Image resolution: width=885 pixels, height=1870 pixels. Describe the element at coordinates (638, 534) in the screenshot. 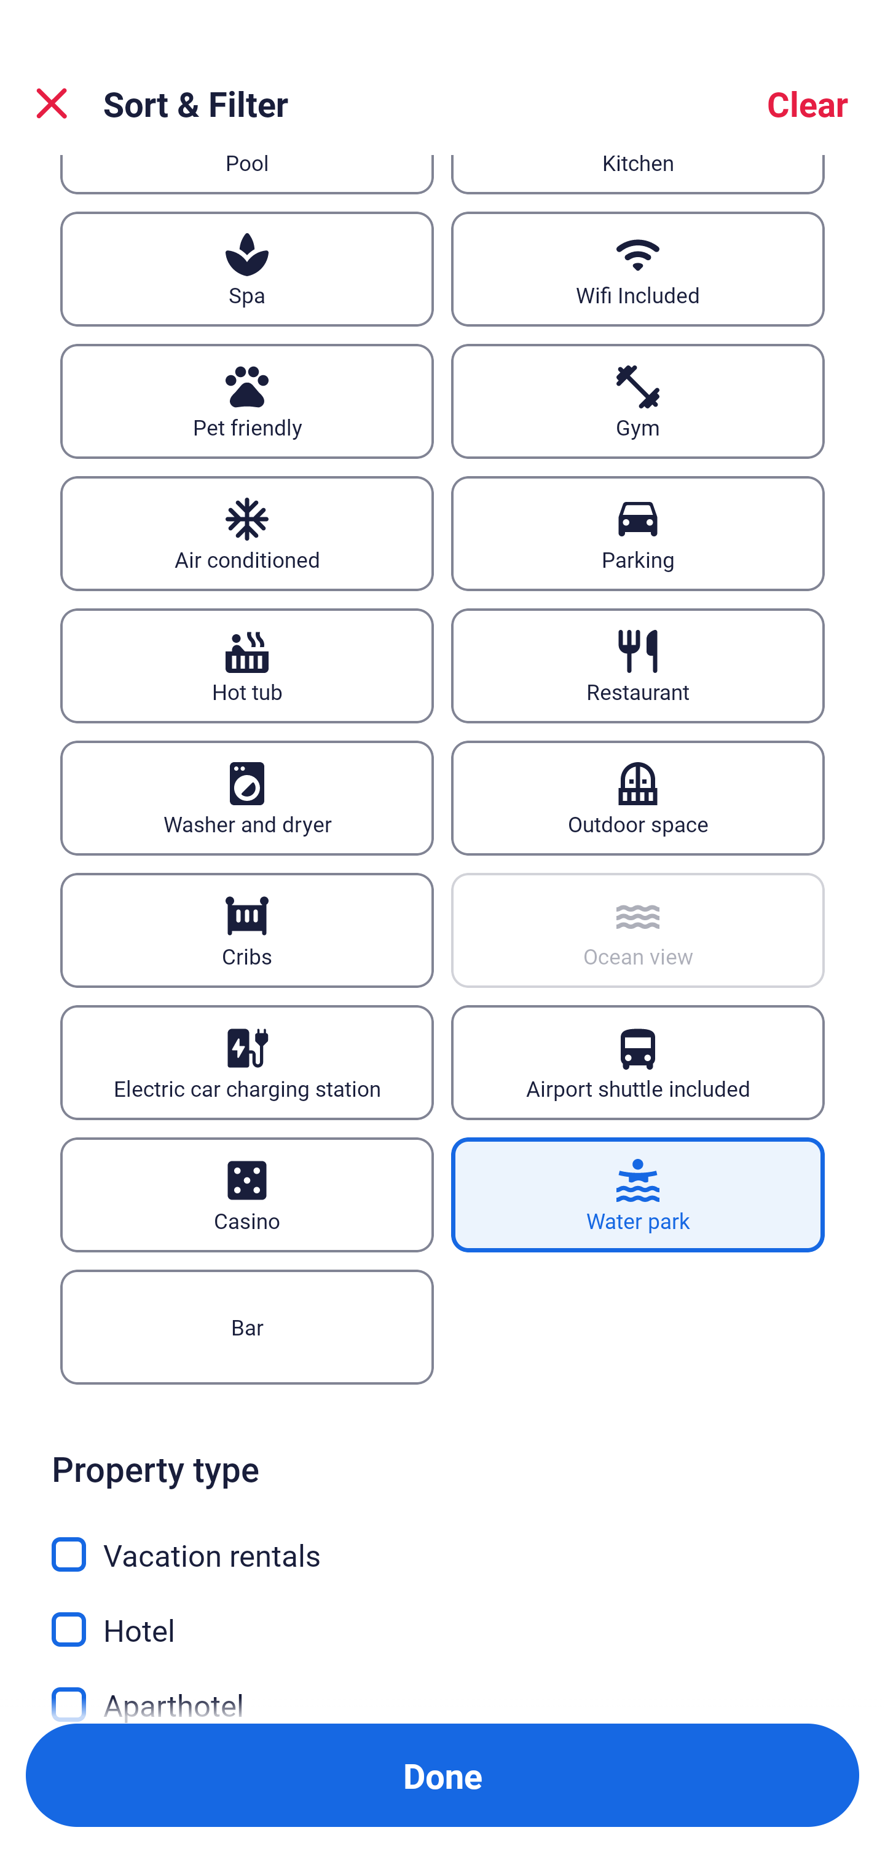

I see `Parking` at that location.